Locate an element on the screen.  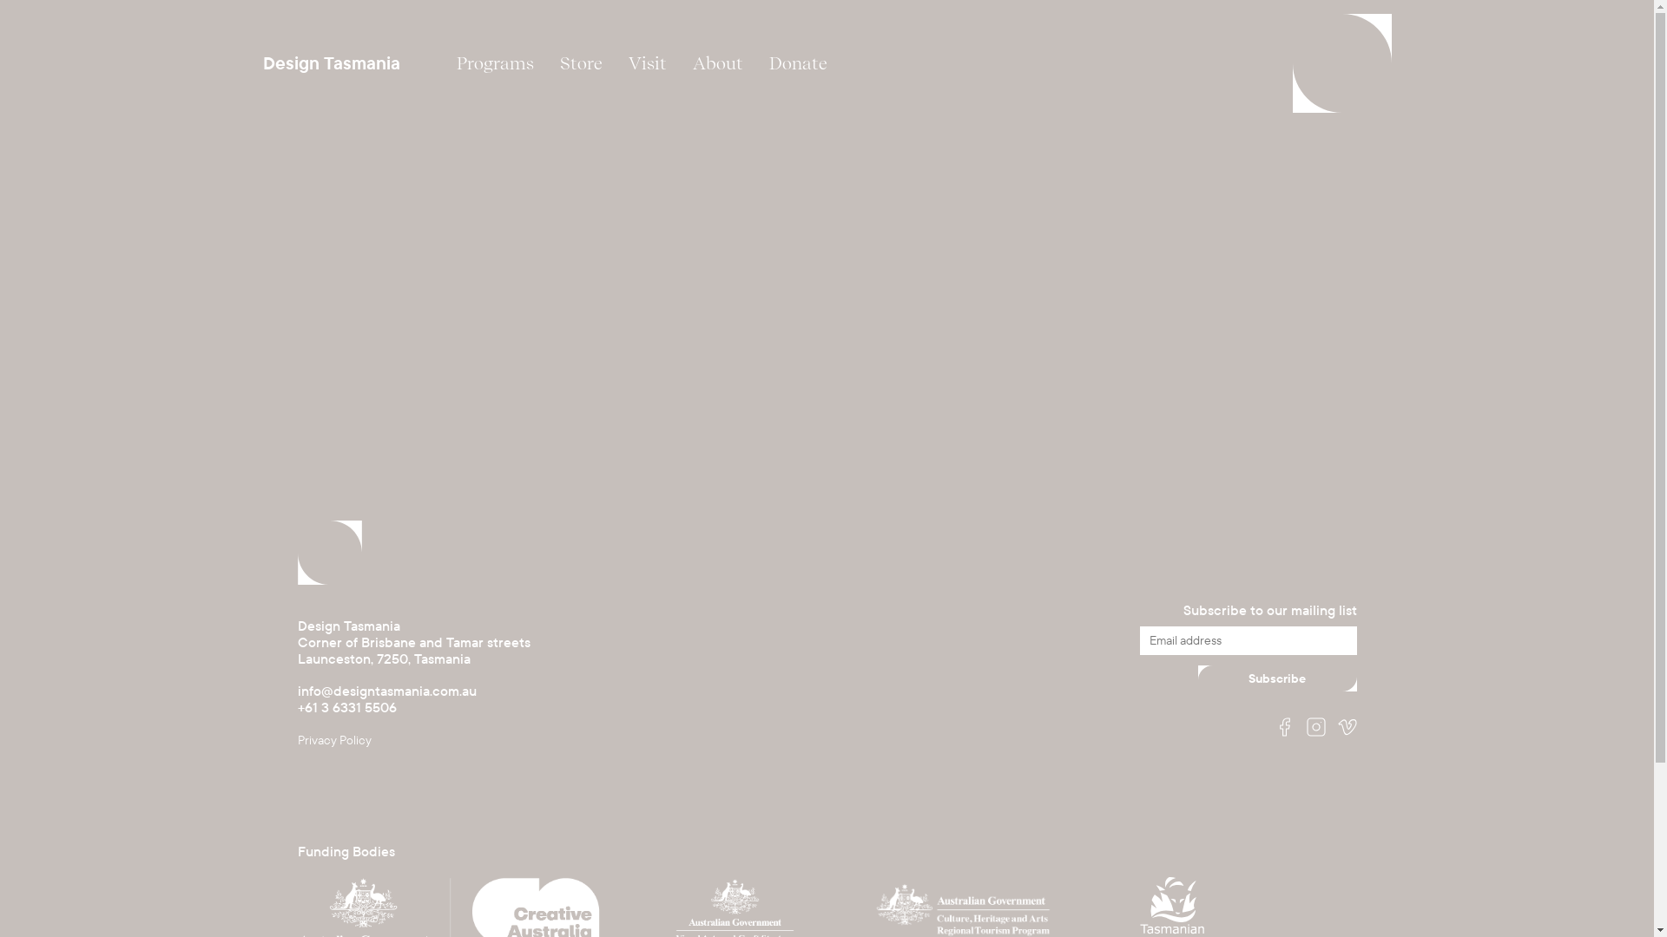
Privacy Policy is located at coordinates (333, 741).